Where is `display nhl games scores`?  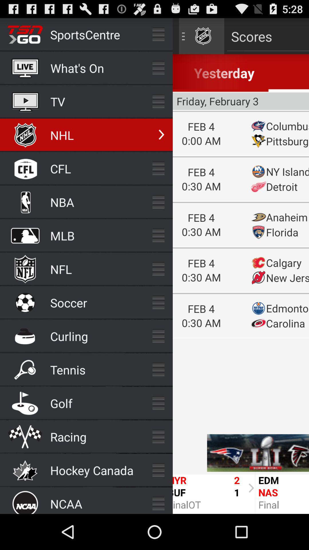
display nhl games scores is located at coordinates (241, 266).